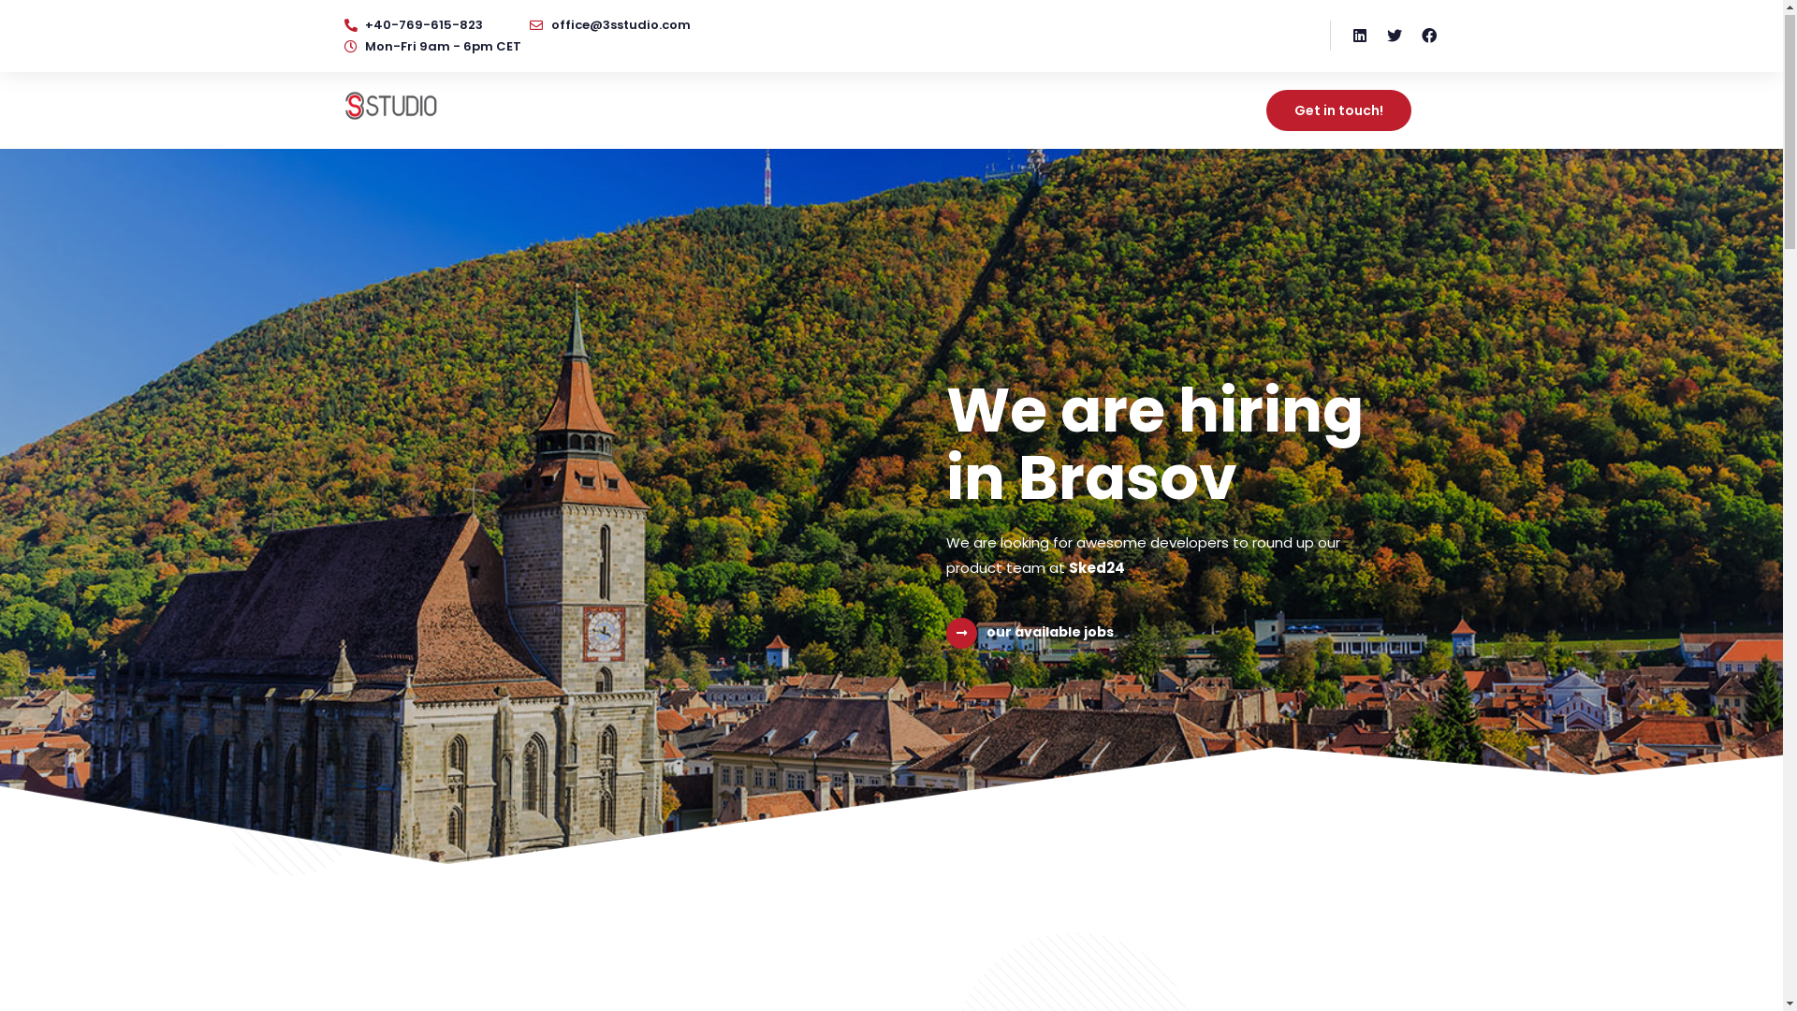  I want to click on our available jobs, so click(1050, 637).